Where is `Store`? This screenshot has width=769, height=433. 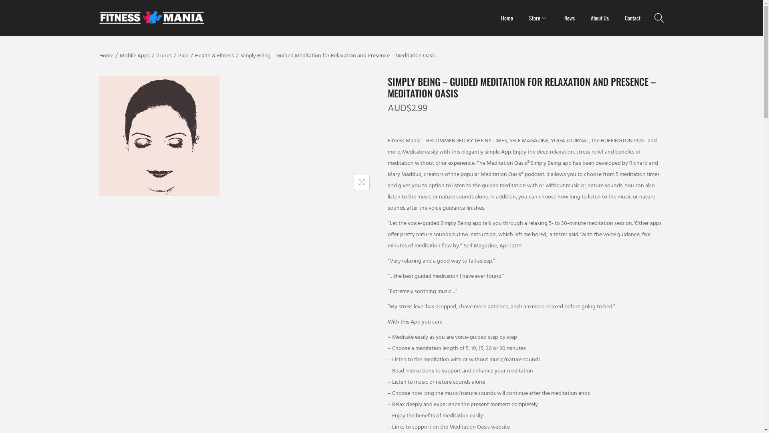
Store is located at coordinates (538, 18).